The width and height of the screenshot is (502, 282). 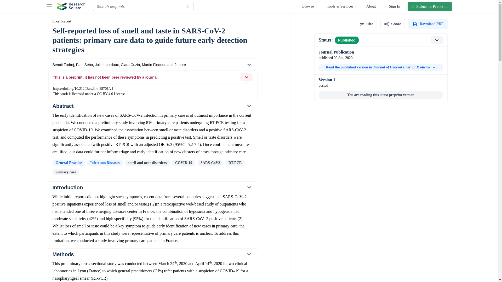 What do you see at coordinates (430, 6) in the screenshot?
I see `Submit a Preprint` at bounding box center [430, 6].